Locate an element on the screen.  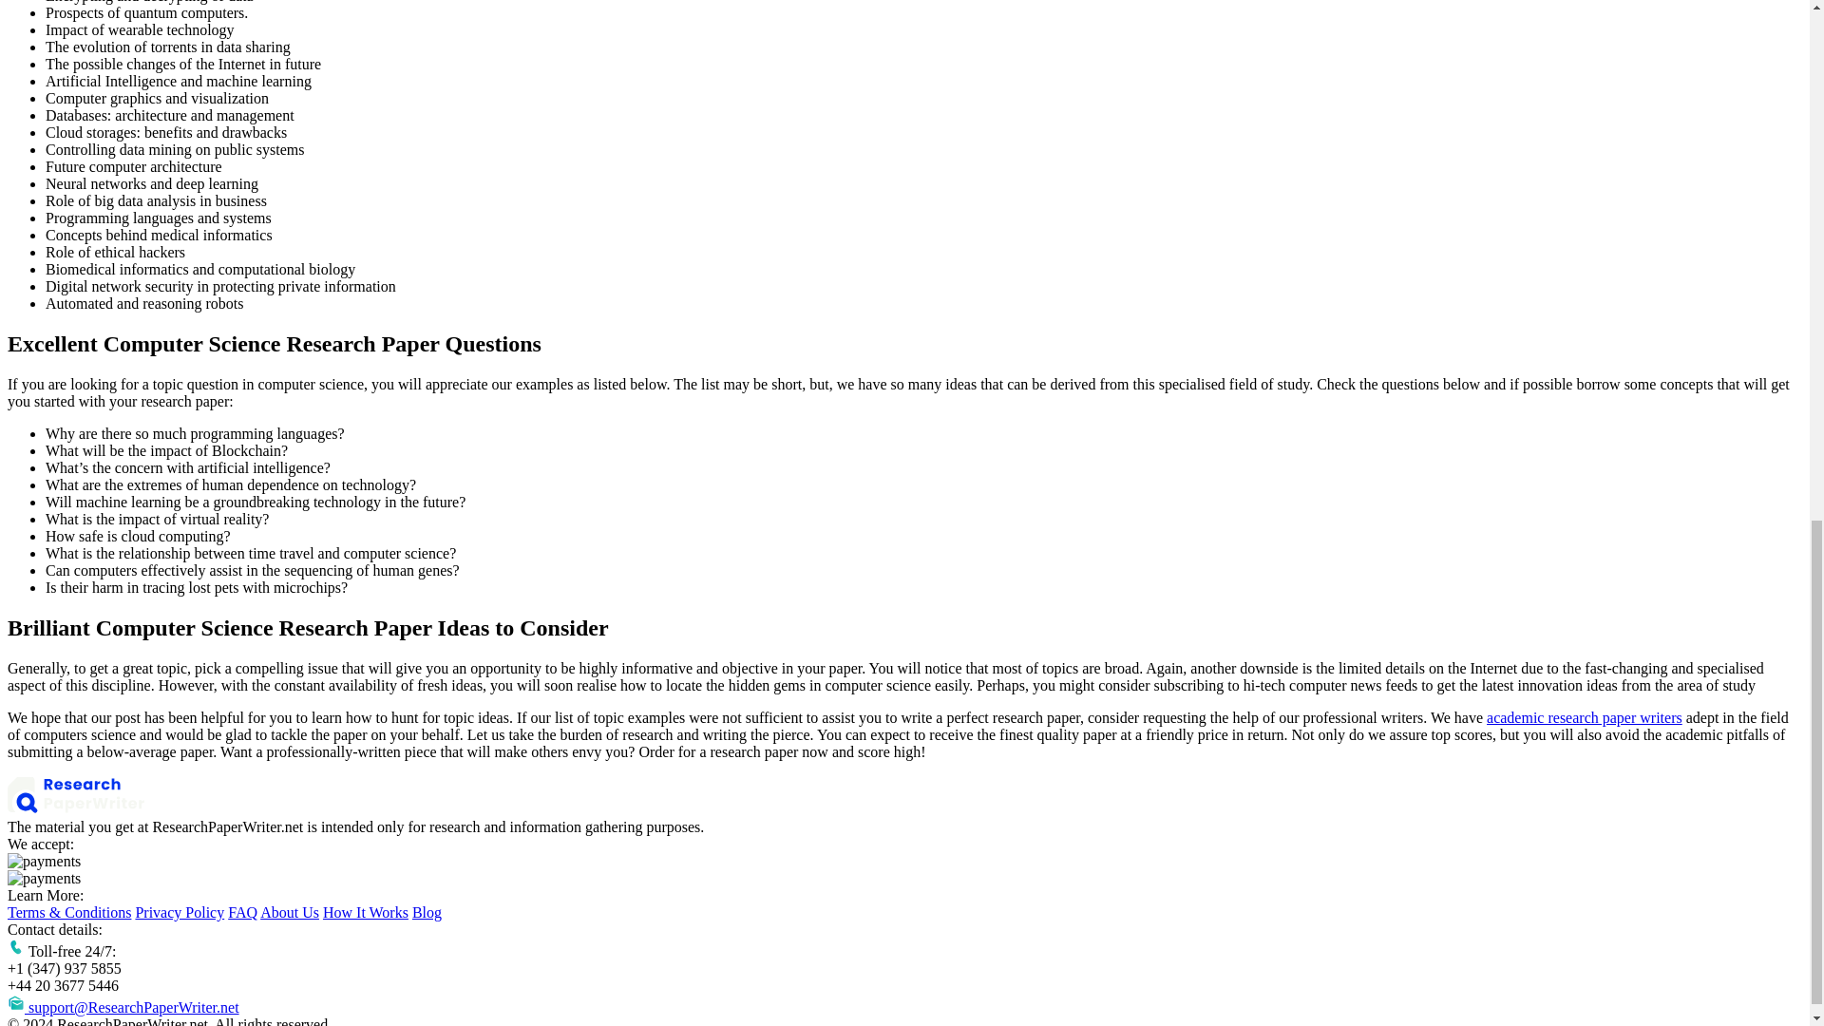
About Us is located at coordinates (290, 912).